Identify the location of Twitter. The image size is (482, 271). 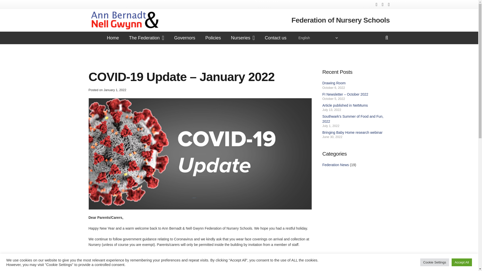
(383, 5).